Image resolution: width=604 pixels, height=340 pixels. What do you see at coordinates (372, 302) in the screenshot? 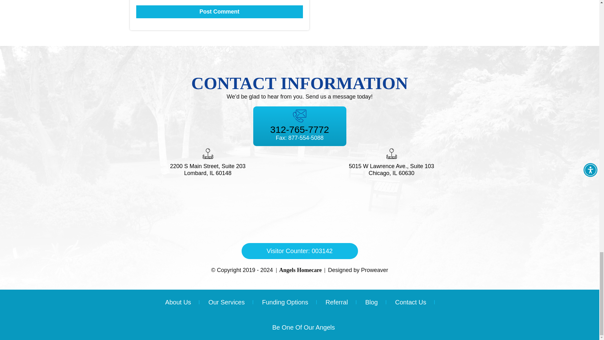
I see `Blog` at bounding box center [372, 302].